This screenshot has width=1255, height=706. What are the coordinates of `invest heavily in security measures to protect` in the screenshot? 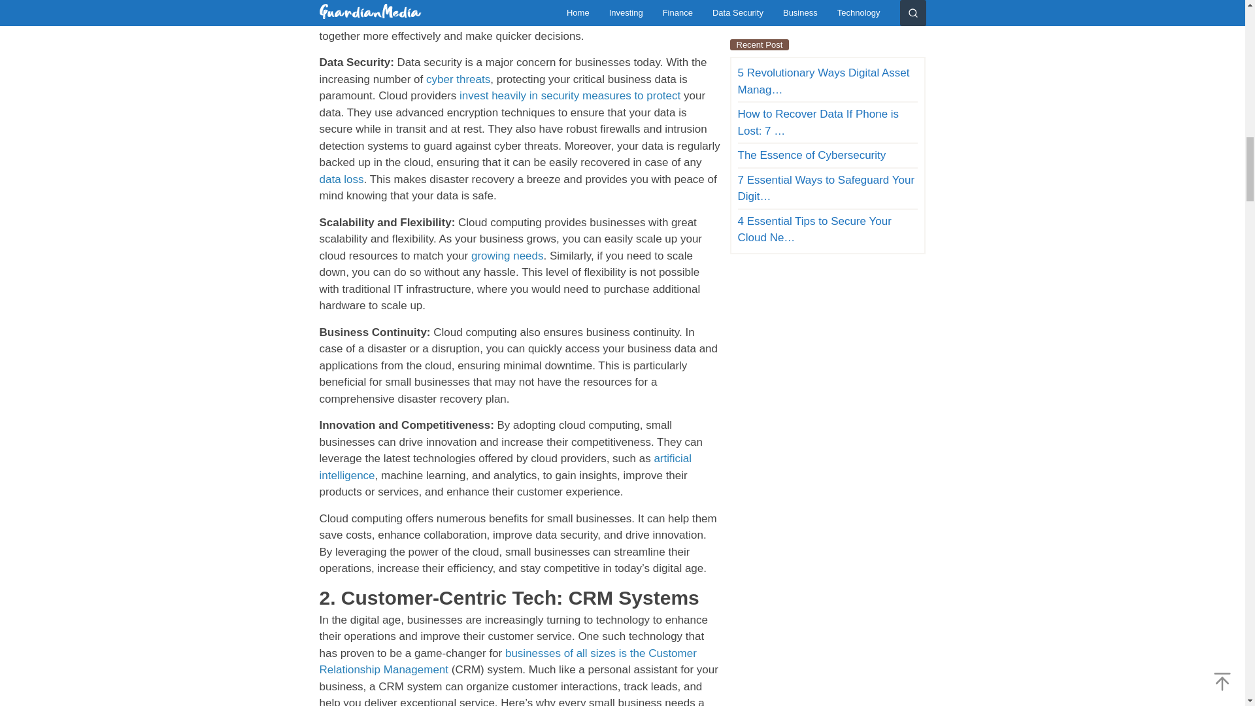 It's located at (569, 95).